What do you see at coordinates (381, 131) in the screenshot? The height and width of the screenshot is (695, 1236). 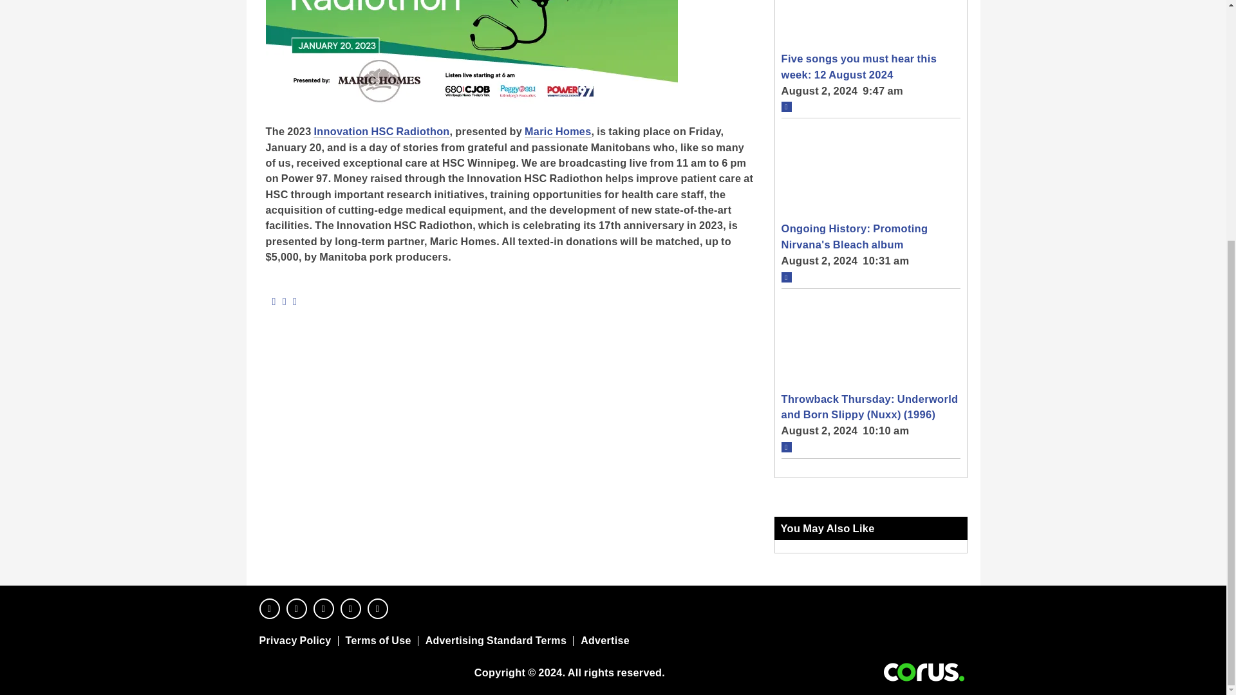 I see `Innovation HSC Radiothon` at bounding box center [381, 131].